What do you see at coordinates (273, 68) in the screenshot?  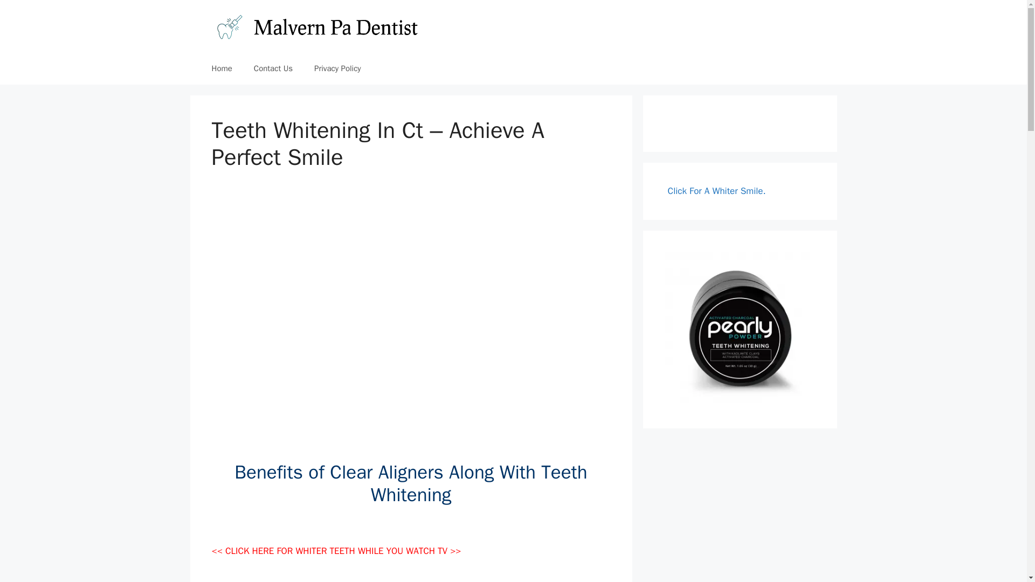 I see `Contact Us` at bounding box center [273, 68].